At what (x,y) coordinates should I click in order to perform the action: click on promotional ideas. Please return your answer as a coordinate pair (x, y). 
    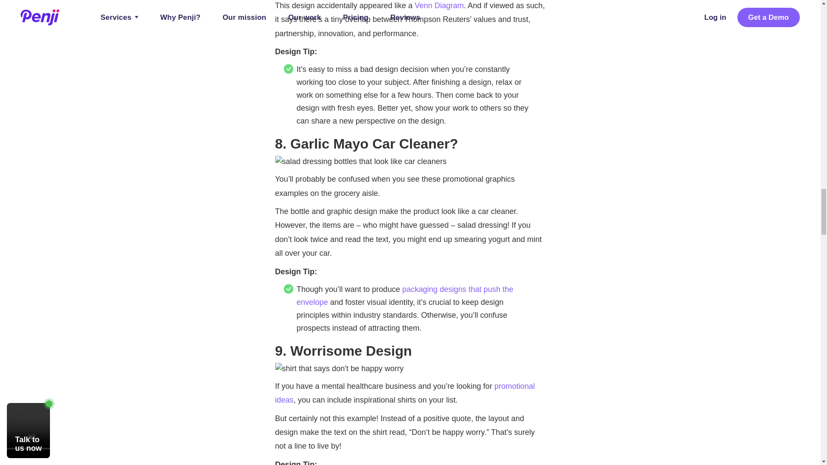
    Looking at the image, I should click on (404, 393).